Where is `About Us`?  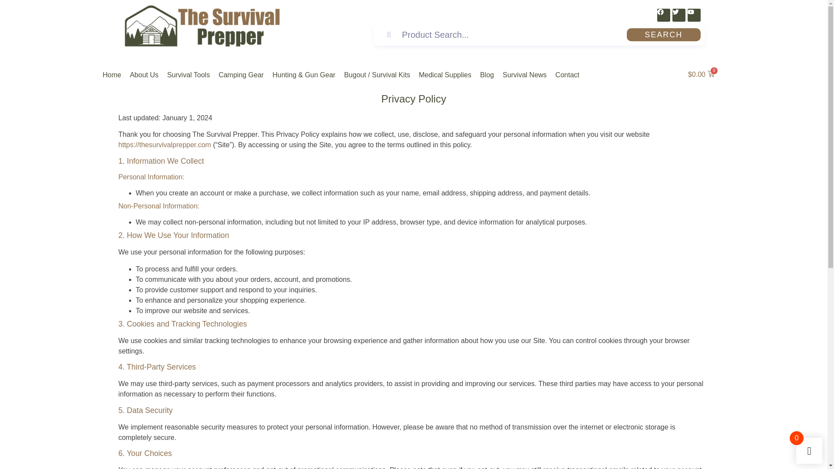
About Us is located at coordinates (144, 75).